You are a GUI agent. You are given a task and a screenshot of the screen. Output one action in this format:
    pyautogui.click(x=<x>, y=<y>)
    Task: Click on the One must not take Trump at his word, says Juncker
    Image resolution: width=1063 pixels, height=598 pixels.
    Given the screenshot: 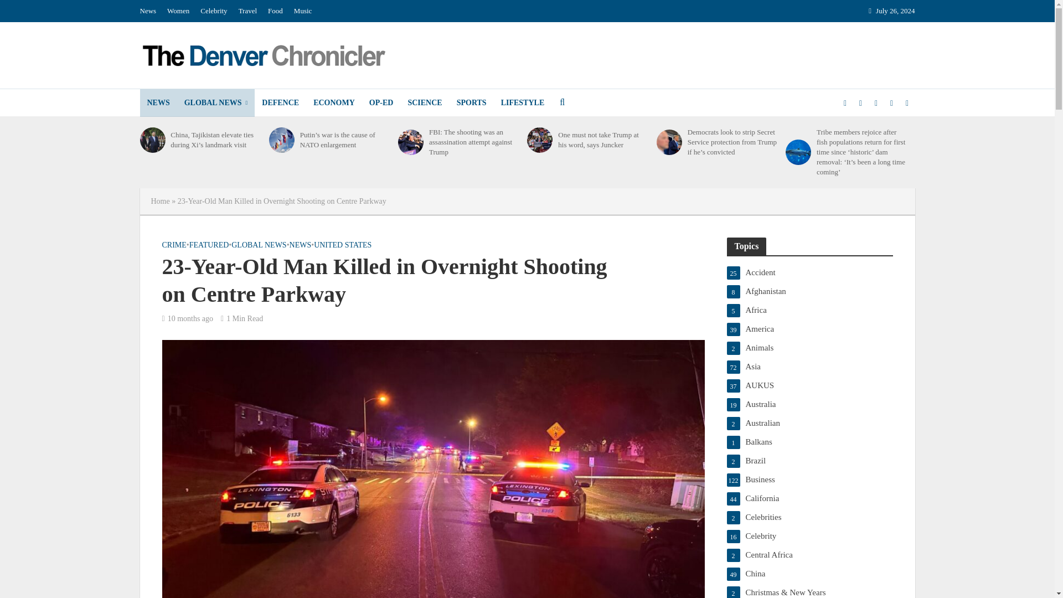 What is the action you would take?
    pyautogui.click(x=540, y=140)
    